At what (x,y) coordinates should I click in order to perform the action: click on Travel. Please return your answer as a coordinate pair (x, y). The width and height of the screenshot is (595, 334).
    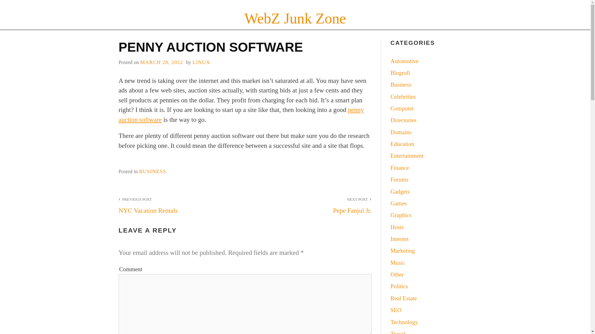
    Looking at the image, I should click on (398, 332).